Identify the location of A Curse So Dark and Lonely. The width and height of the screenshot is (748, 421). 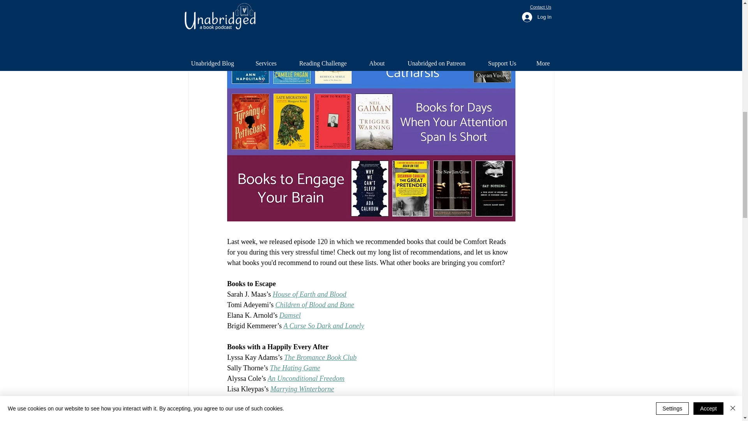
(323, 326).